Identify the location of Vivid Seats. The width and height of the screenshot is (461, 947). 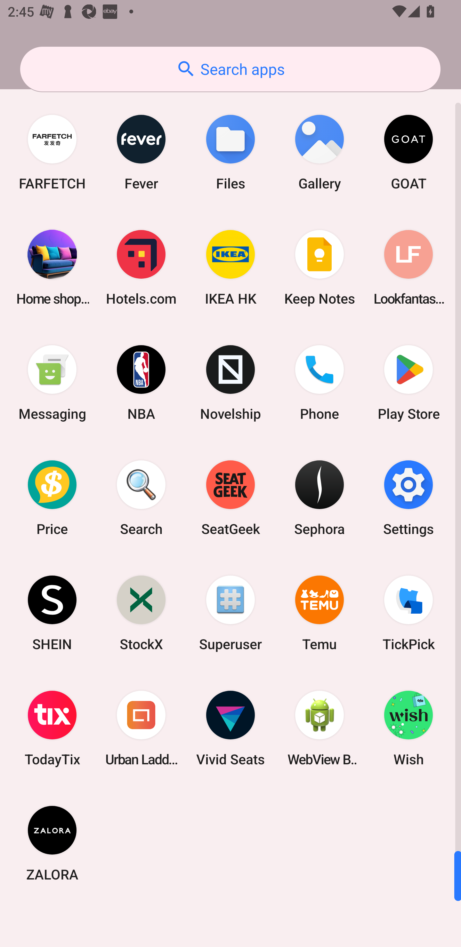
(230, 728).